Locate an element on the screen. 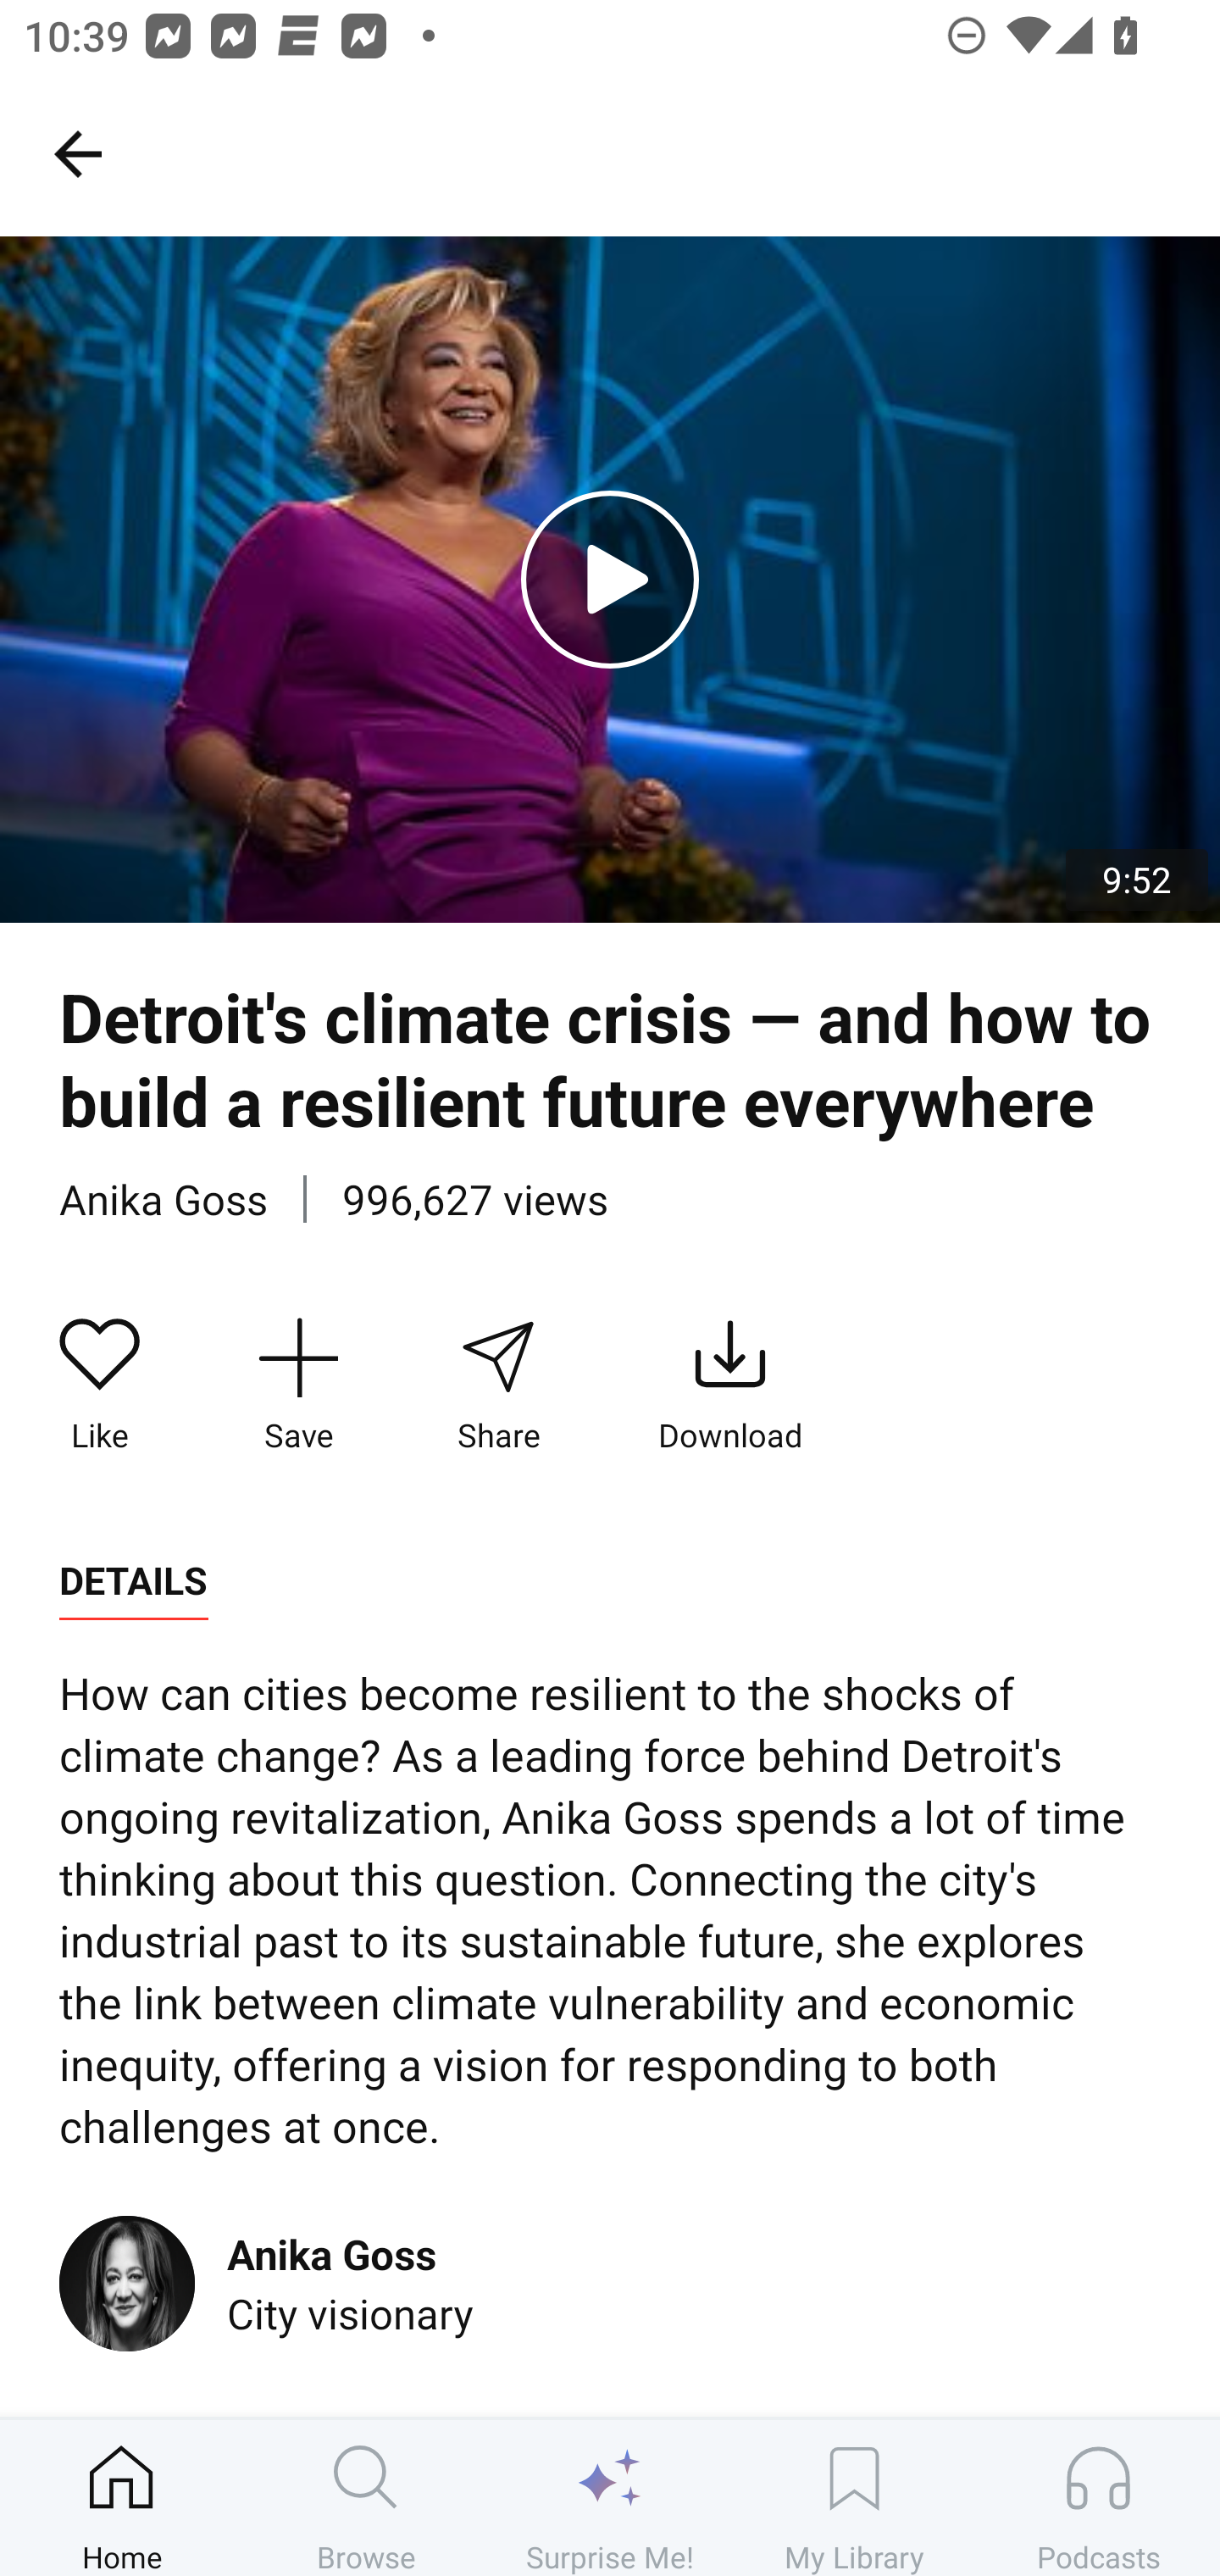 The width and height of the screenshot is (1220, 2576). Download is located at coordinates (730, 1385).